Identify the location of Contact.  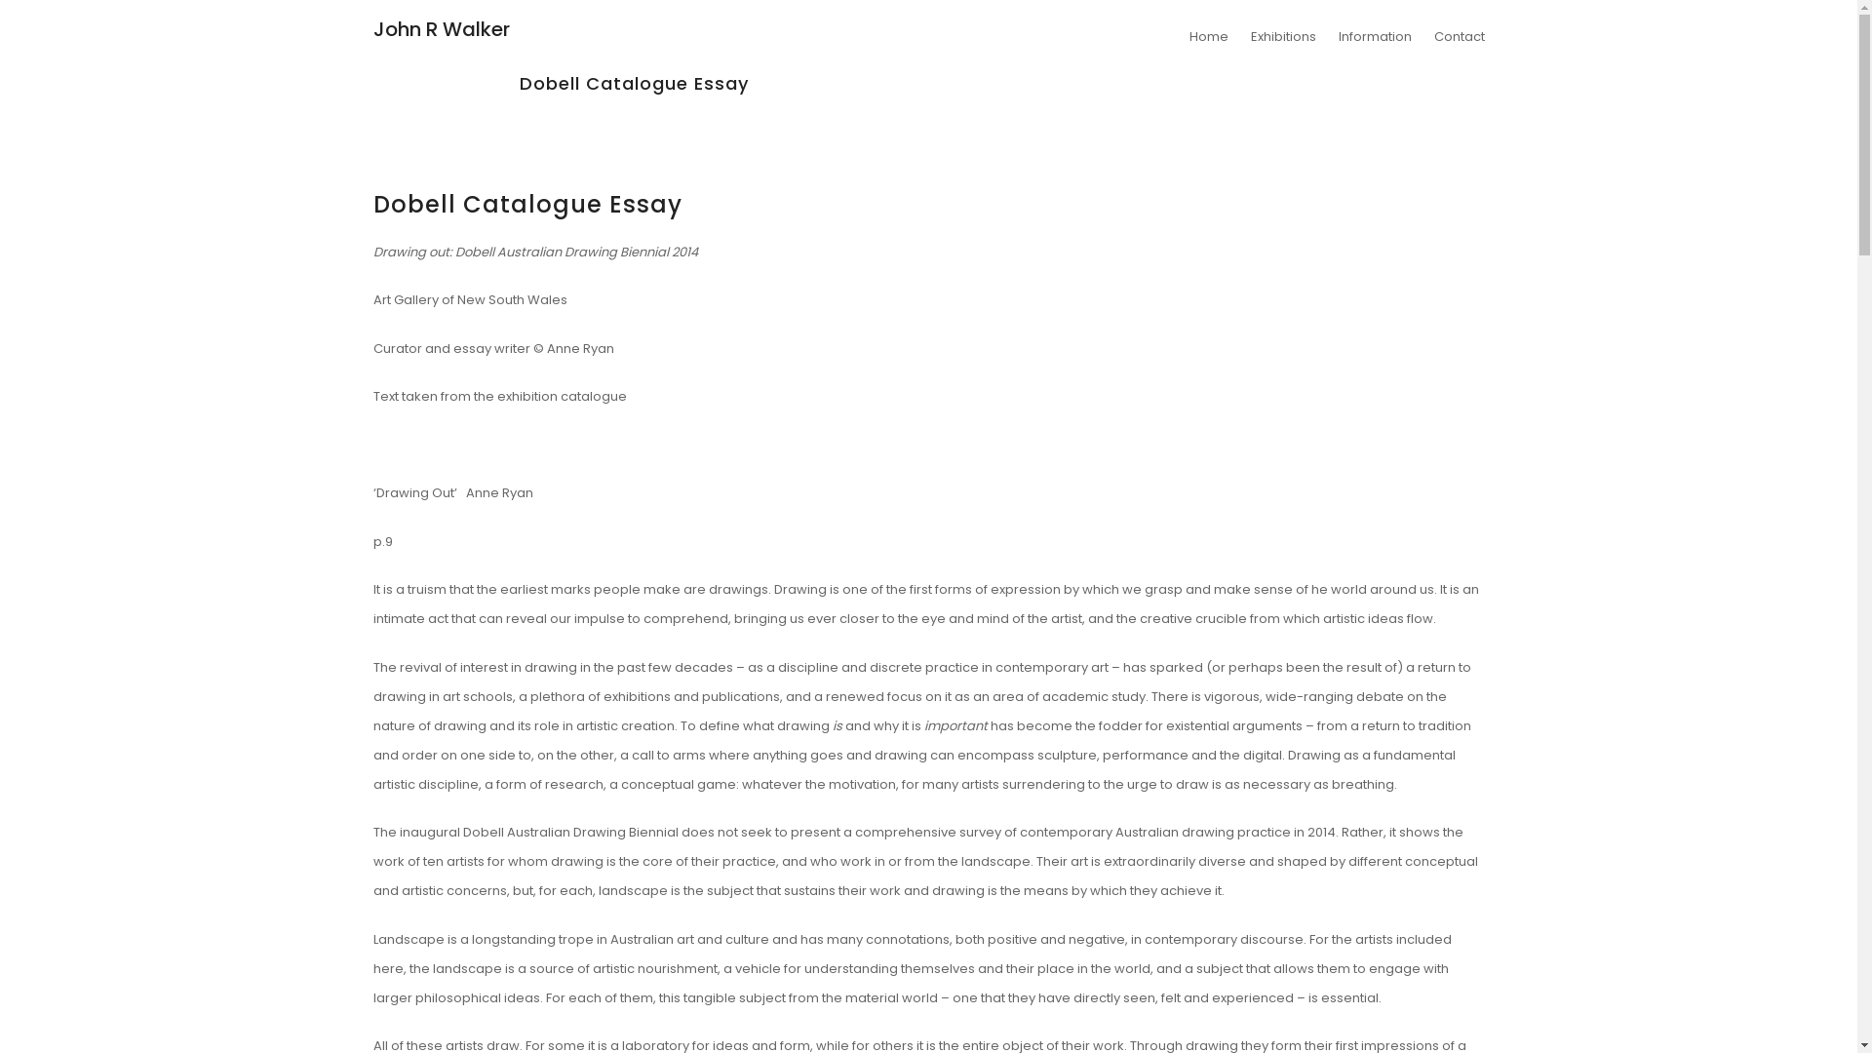
(1454, 37).